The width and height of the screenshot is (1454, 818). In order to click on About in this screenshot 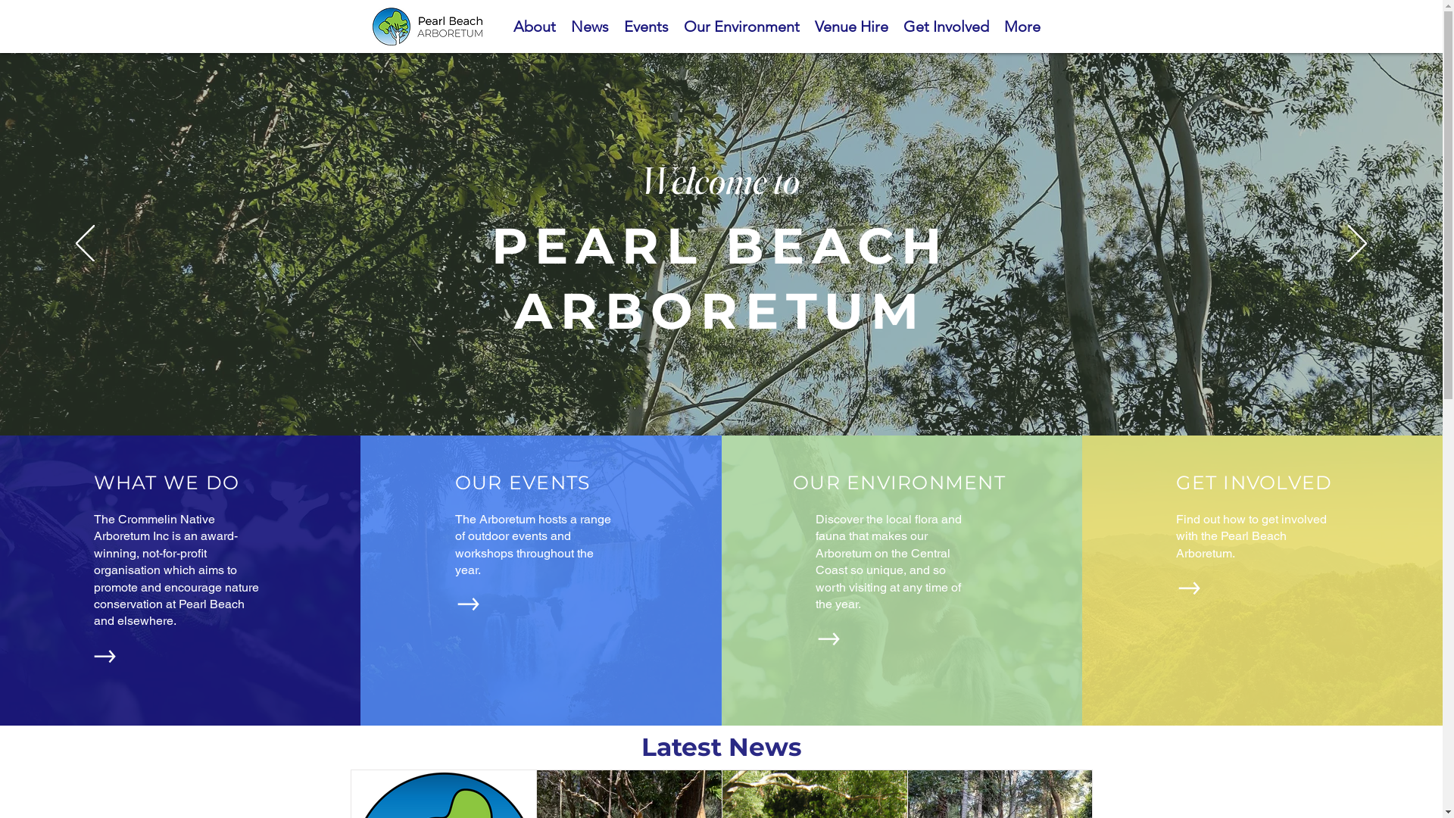, I will do `click(535, 27)`.